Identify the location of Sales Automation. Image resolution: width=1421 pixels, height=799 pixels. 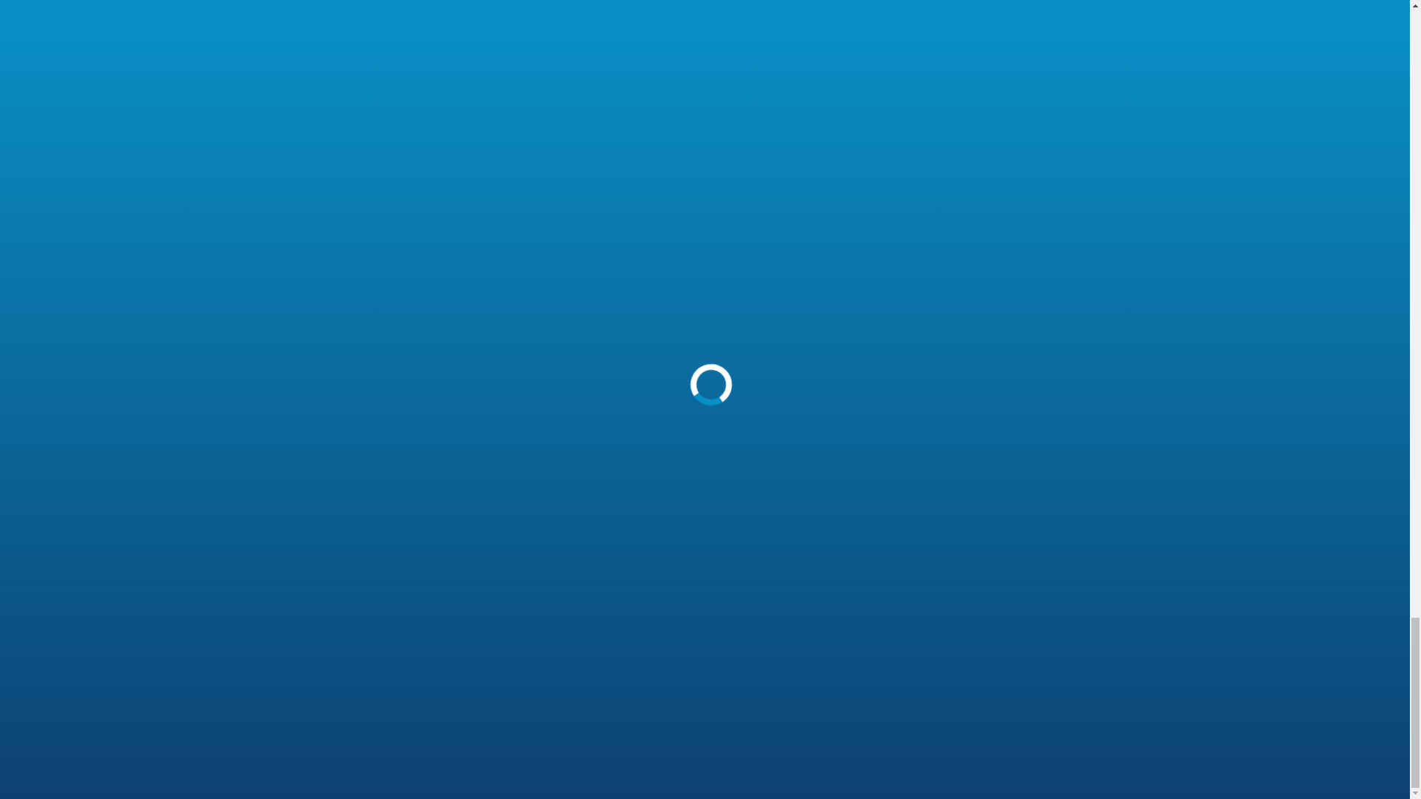
(762, 547).